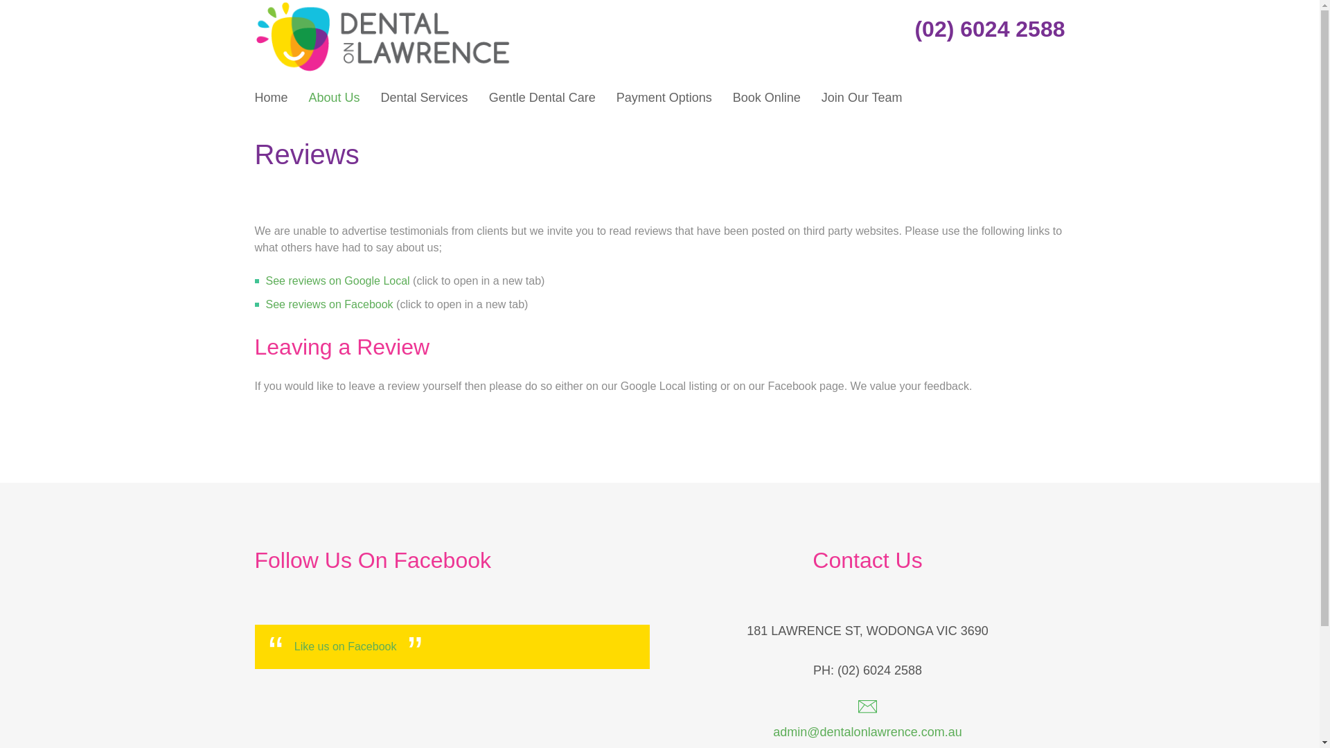 This screenshot has height=748, width=1330. What do you see at coordinates (867, 721) in the screenshot?
I see `admin@dentalonlawrence.com.au` at bounding box center [867, 721].